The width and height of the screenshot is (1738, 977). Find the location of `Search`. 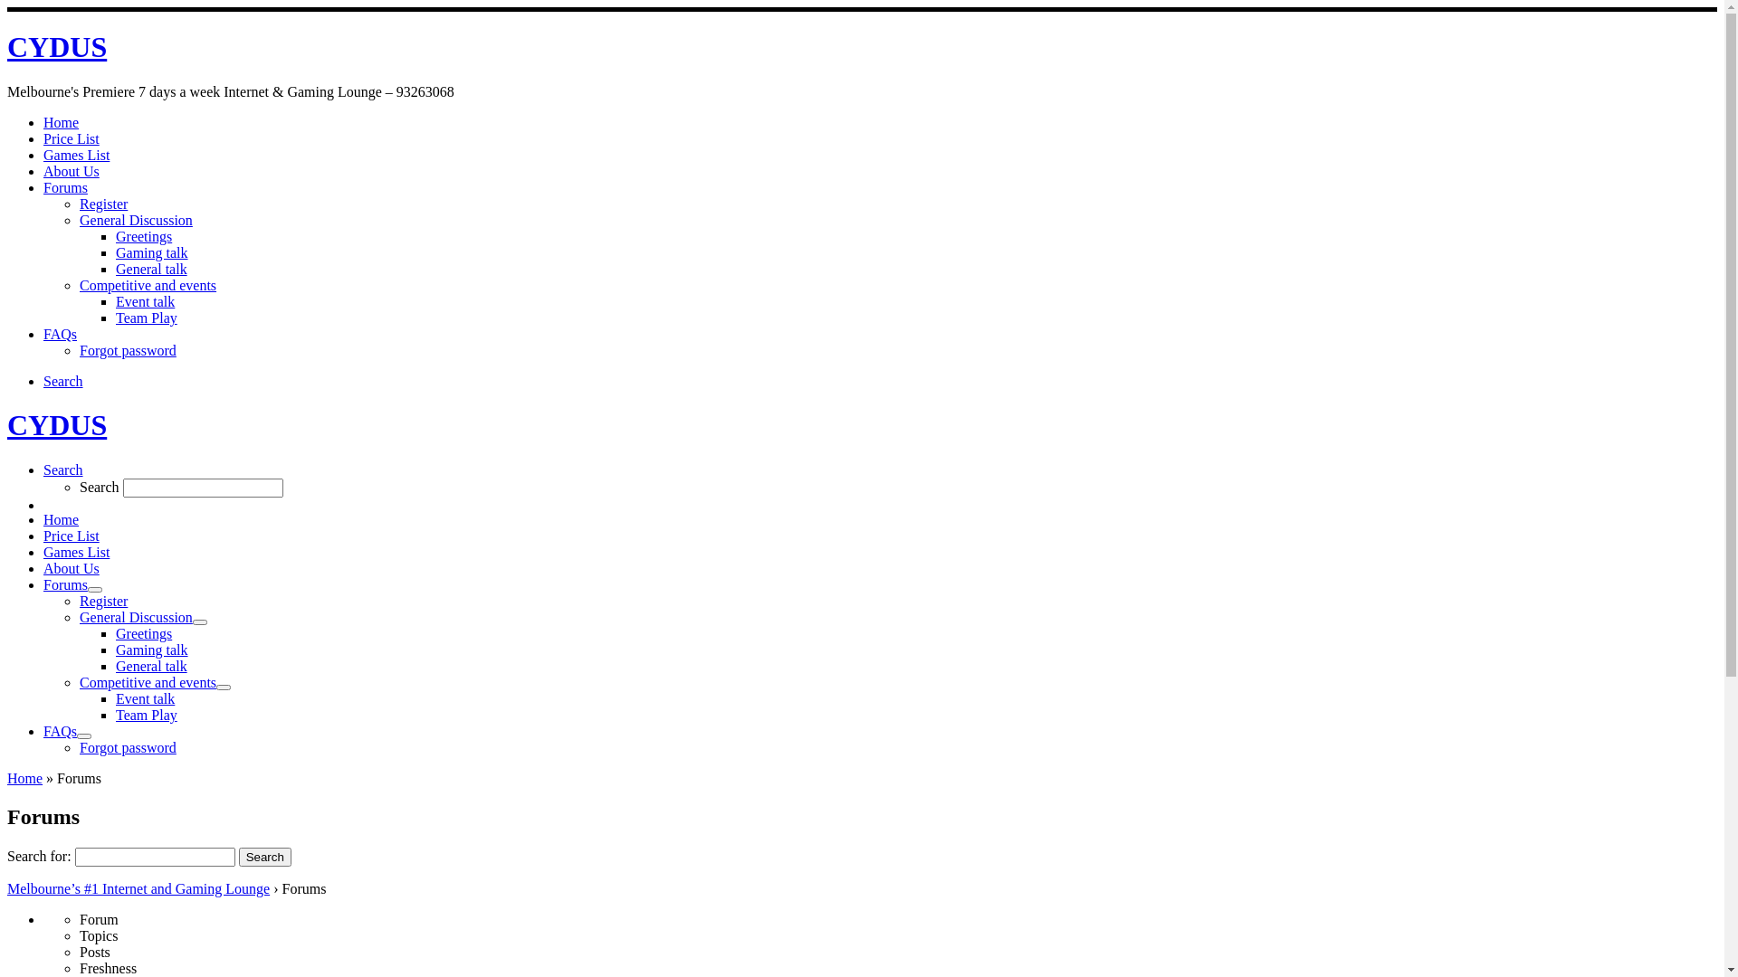

Search is located at coordinates (265, 858).